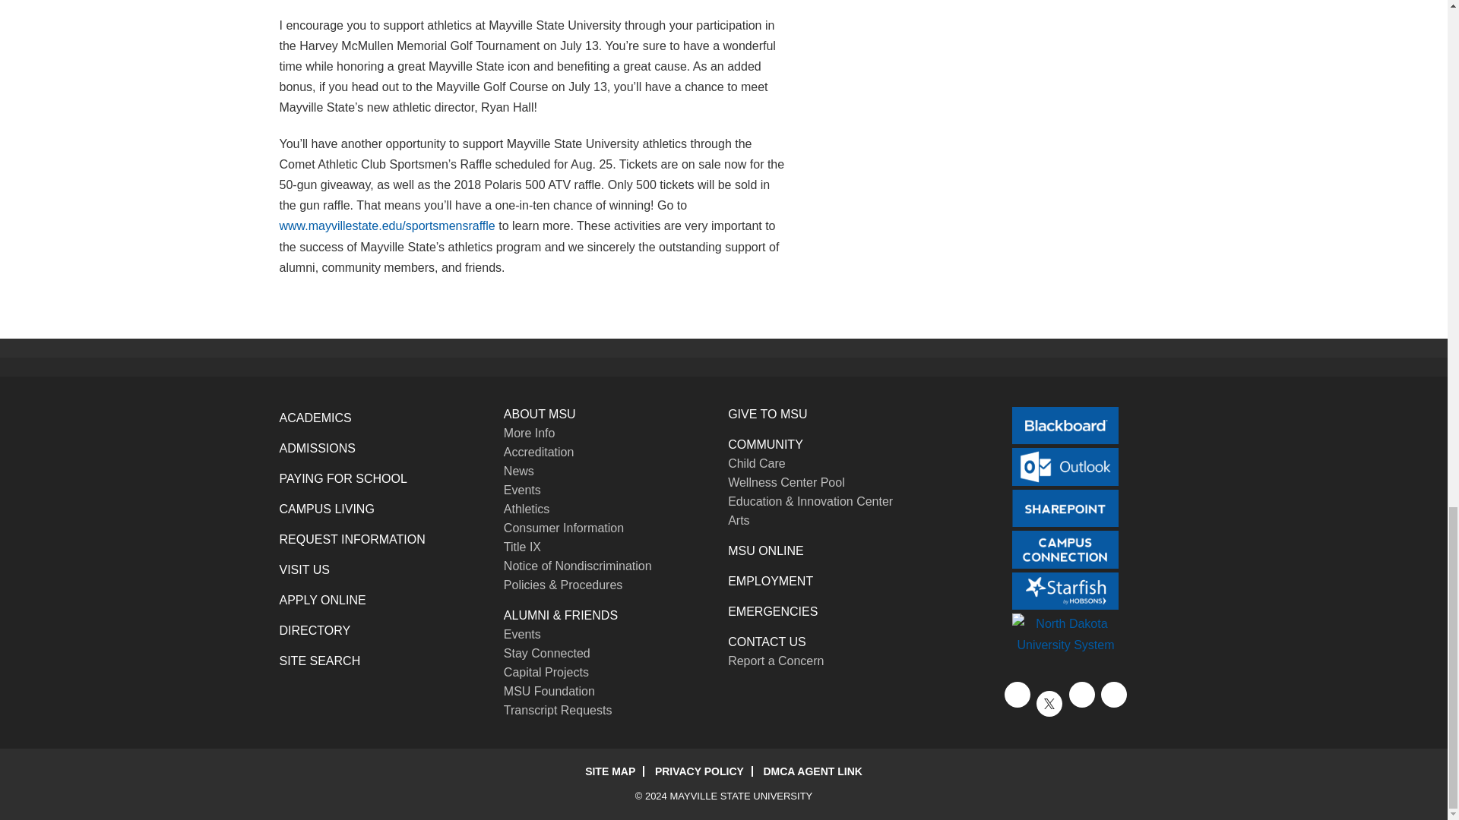 Image resolution: width=1459 pixels, height=820 pixels. I want to click on Apply Now, so click(322, 600).